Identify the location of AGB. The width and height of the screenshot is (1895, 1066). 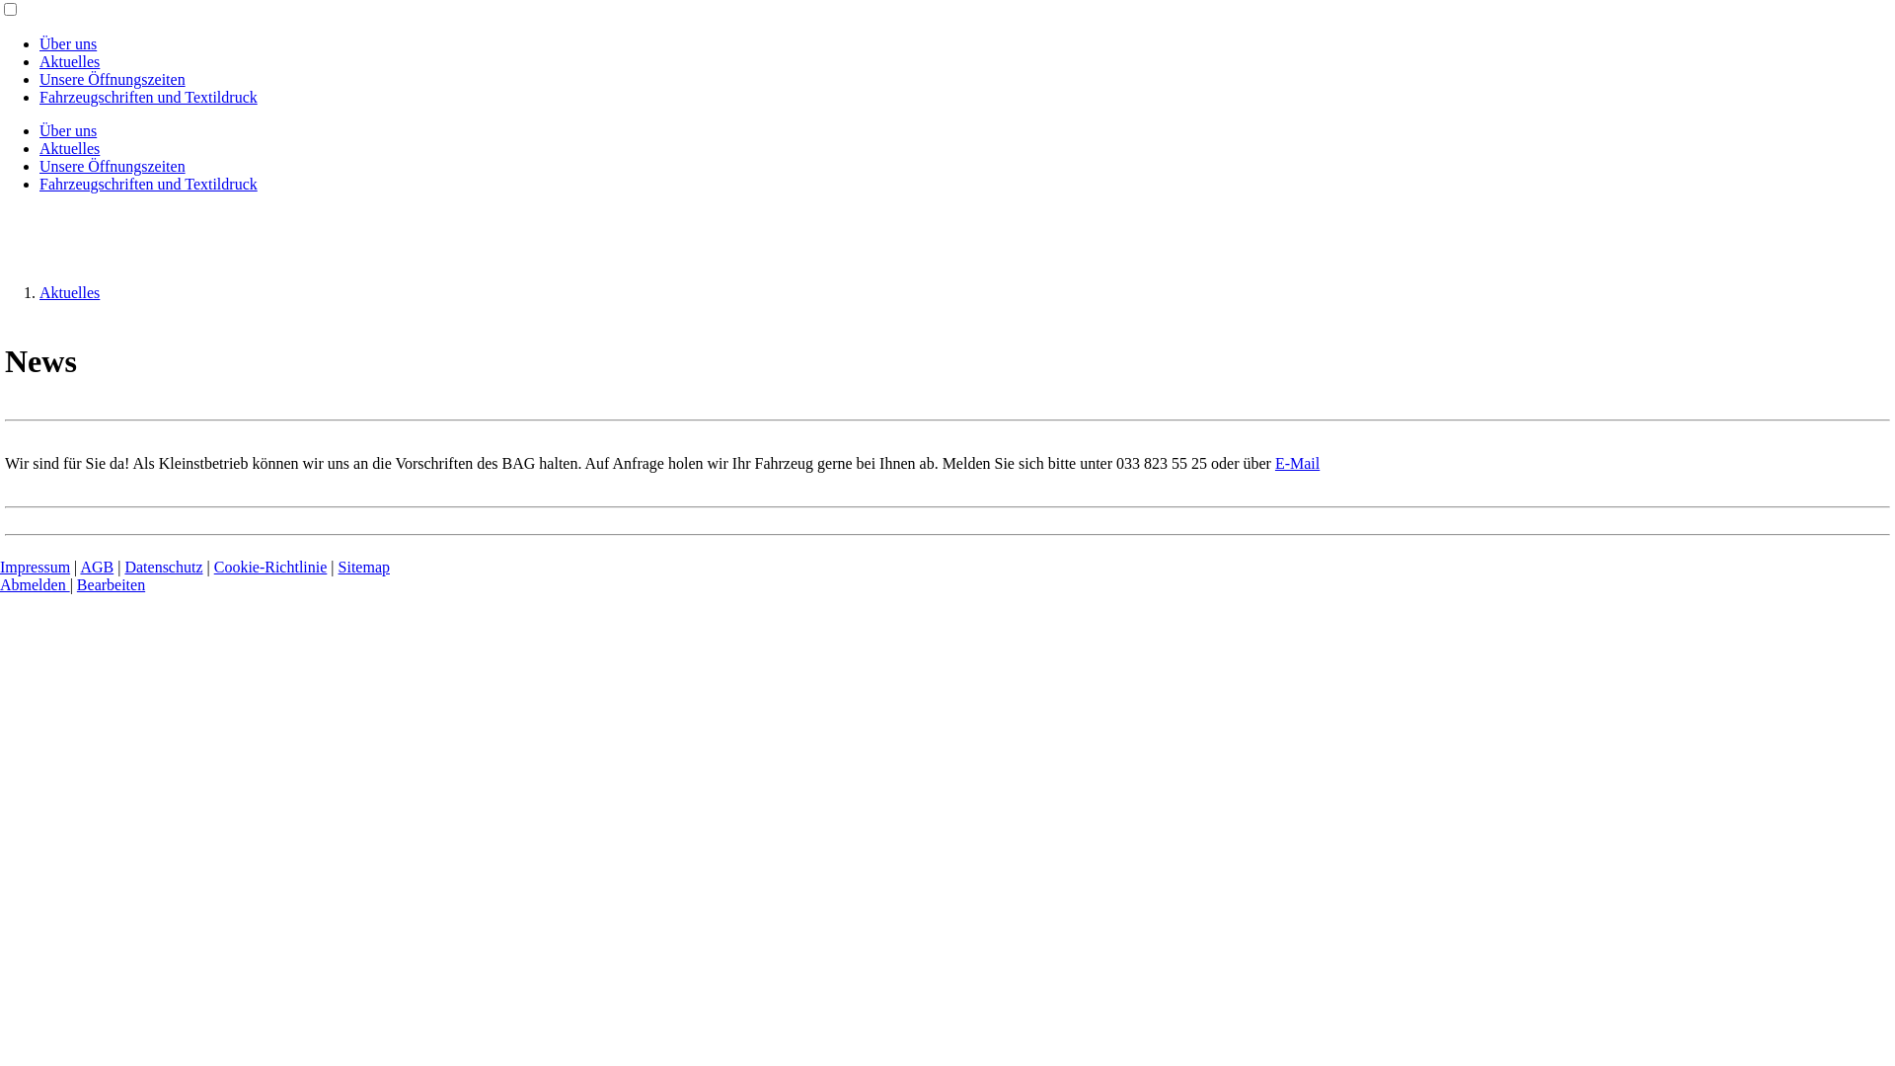
(97, 567).